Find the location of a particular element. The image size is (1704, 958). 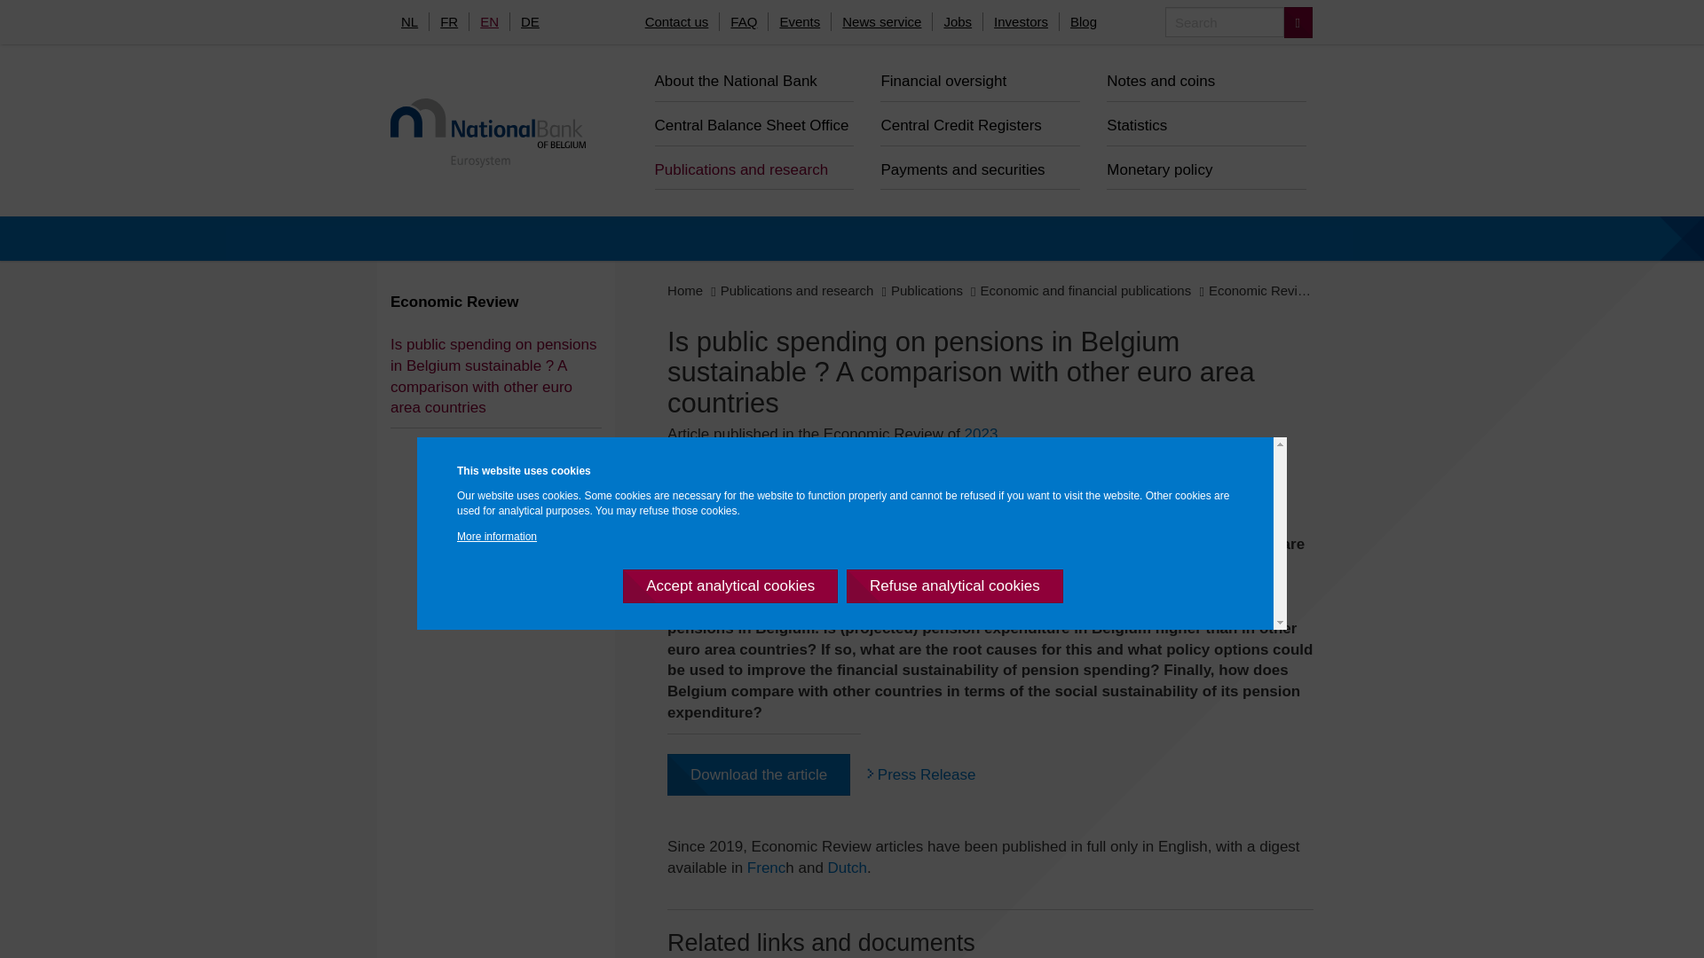

DE is located at coordinates (530, 21).